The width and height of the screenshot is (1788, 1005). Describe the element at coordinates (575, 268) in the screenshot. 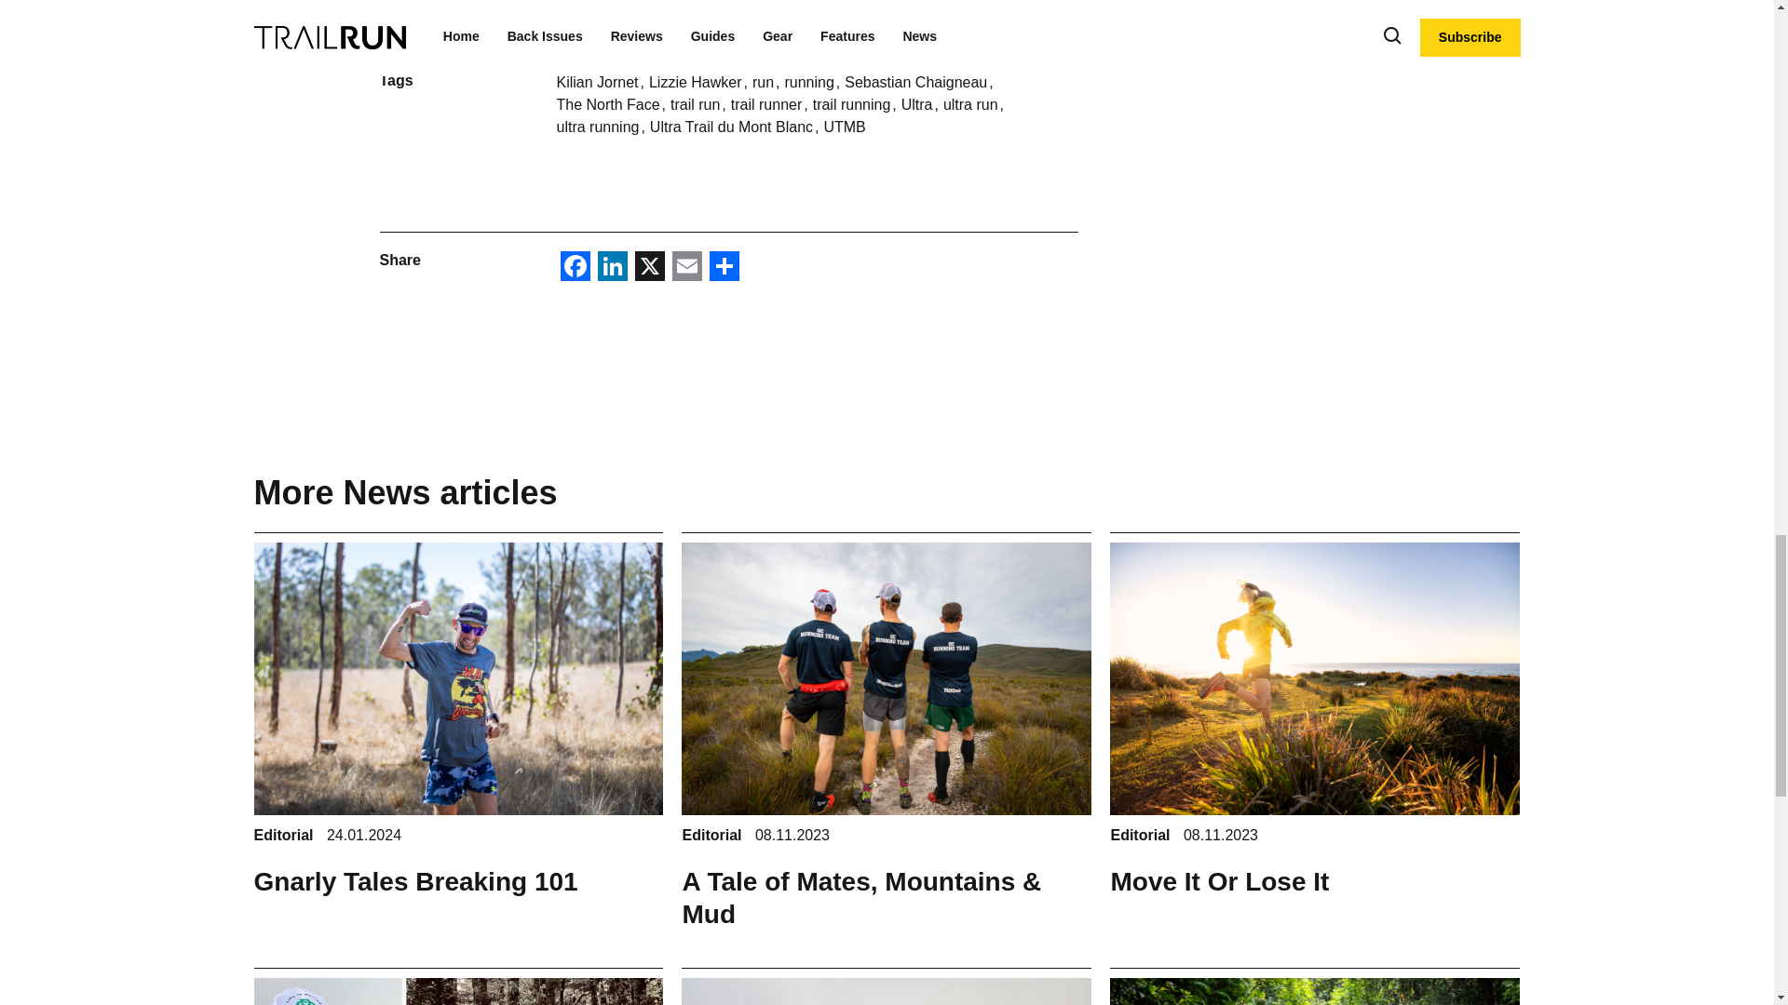

I see `Facebook` at that location.